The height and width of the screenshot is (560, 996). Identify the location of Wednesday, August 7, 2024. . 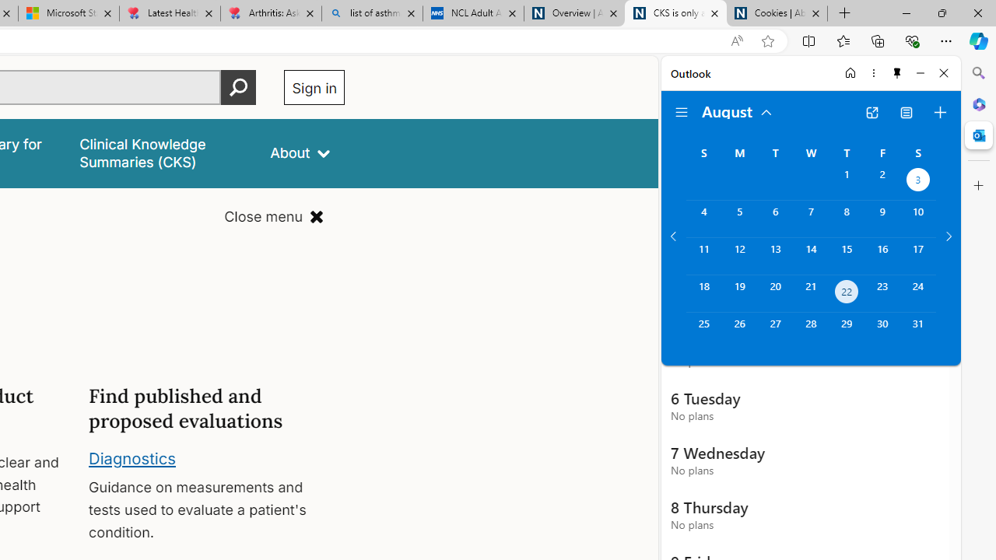
(811, 219).